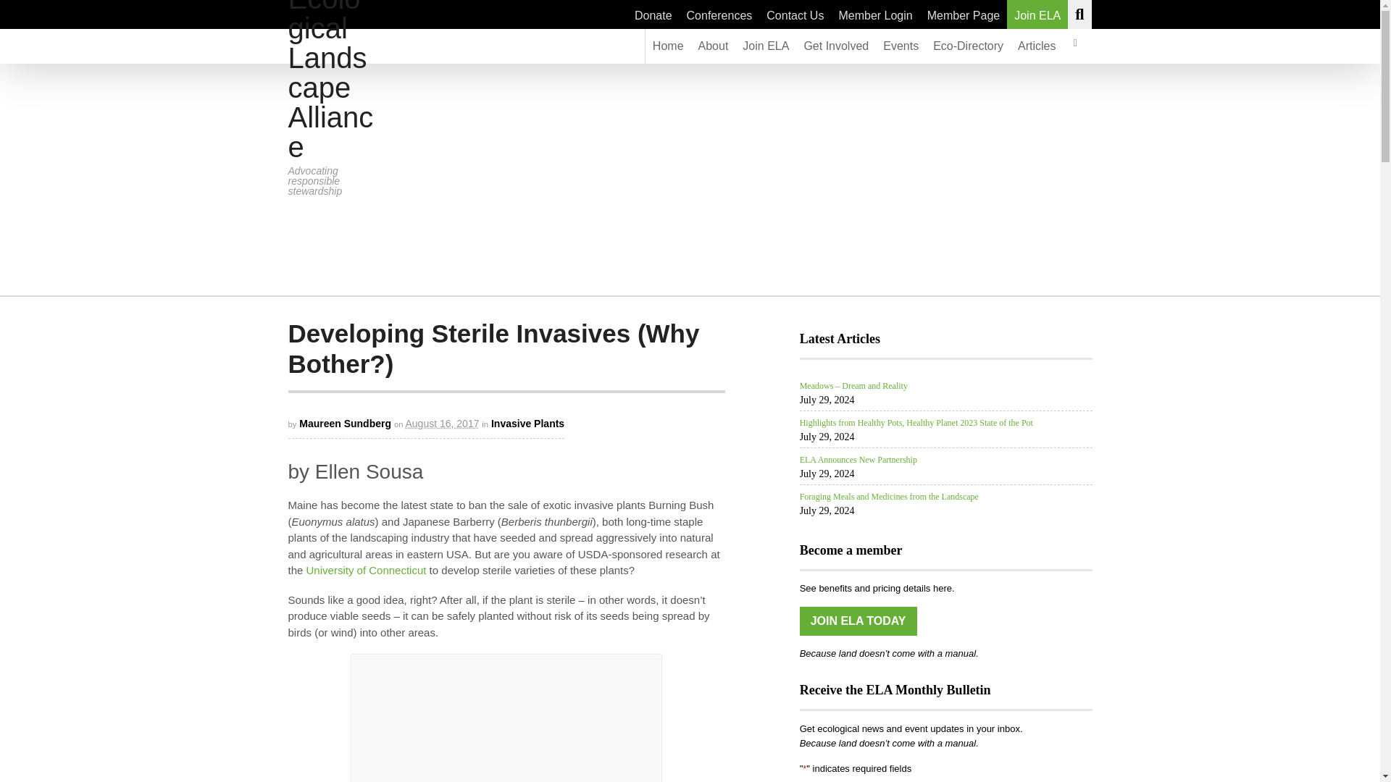 This screenshot has height=782, width=1391. What do you see at coordinates (668, 46) in the screenshot?
I see `Home` at bounding box center [668, 46].